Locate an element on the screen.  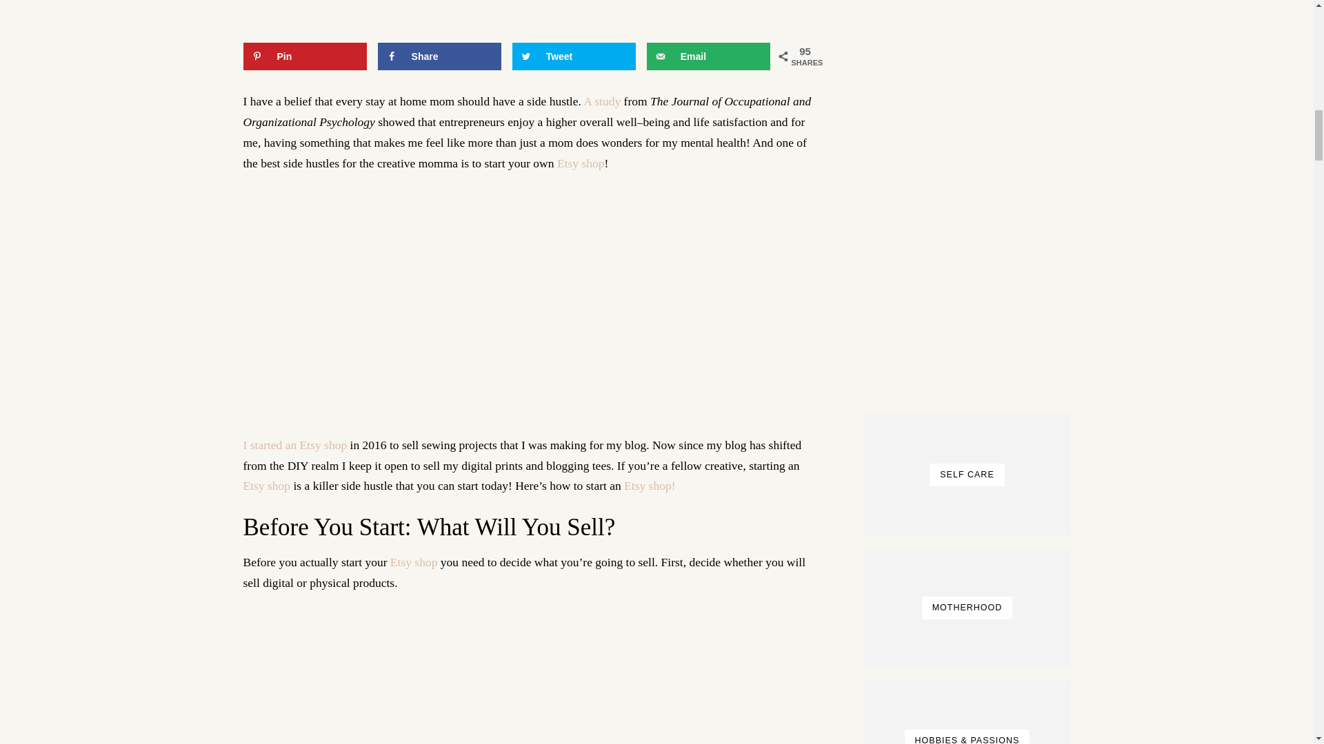
Share on Facebook is located at coordinates (439, 56).